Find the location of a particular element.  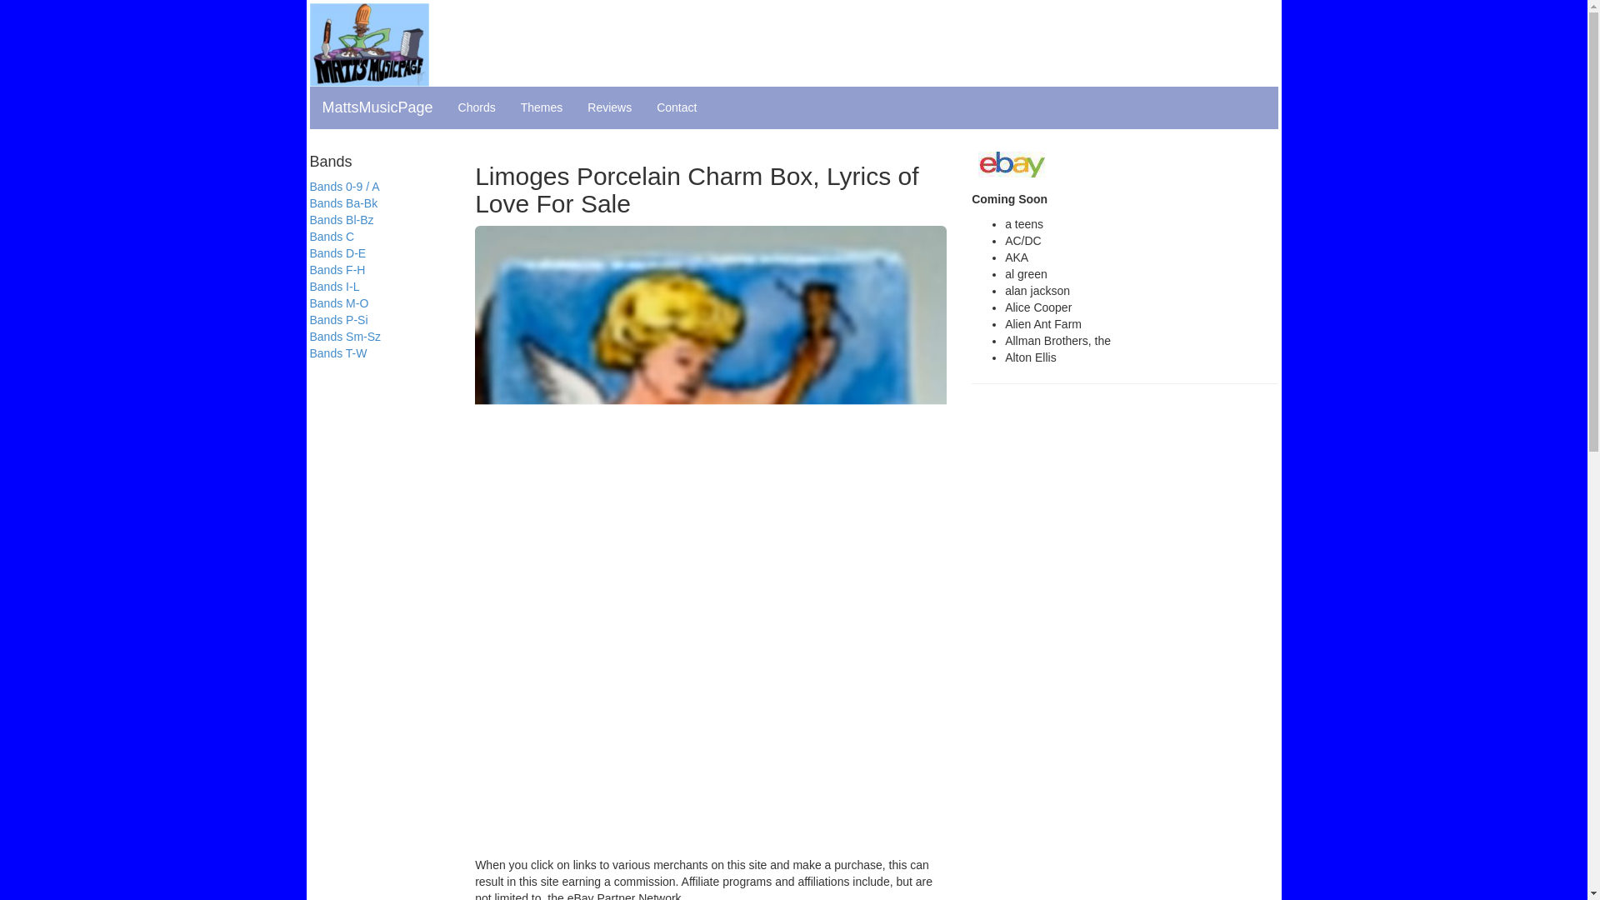

Bands C is located at coordinates (332, 237).